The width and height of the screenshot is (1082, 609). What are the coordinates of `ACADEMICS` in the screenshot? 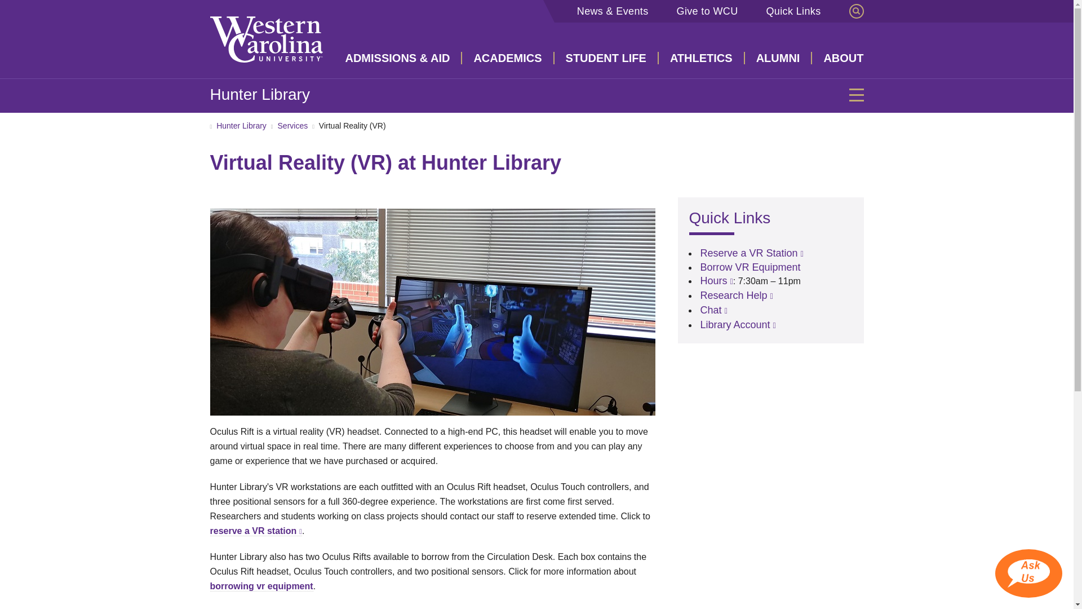 It's located at (508, 58).